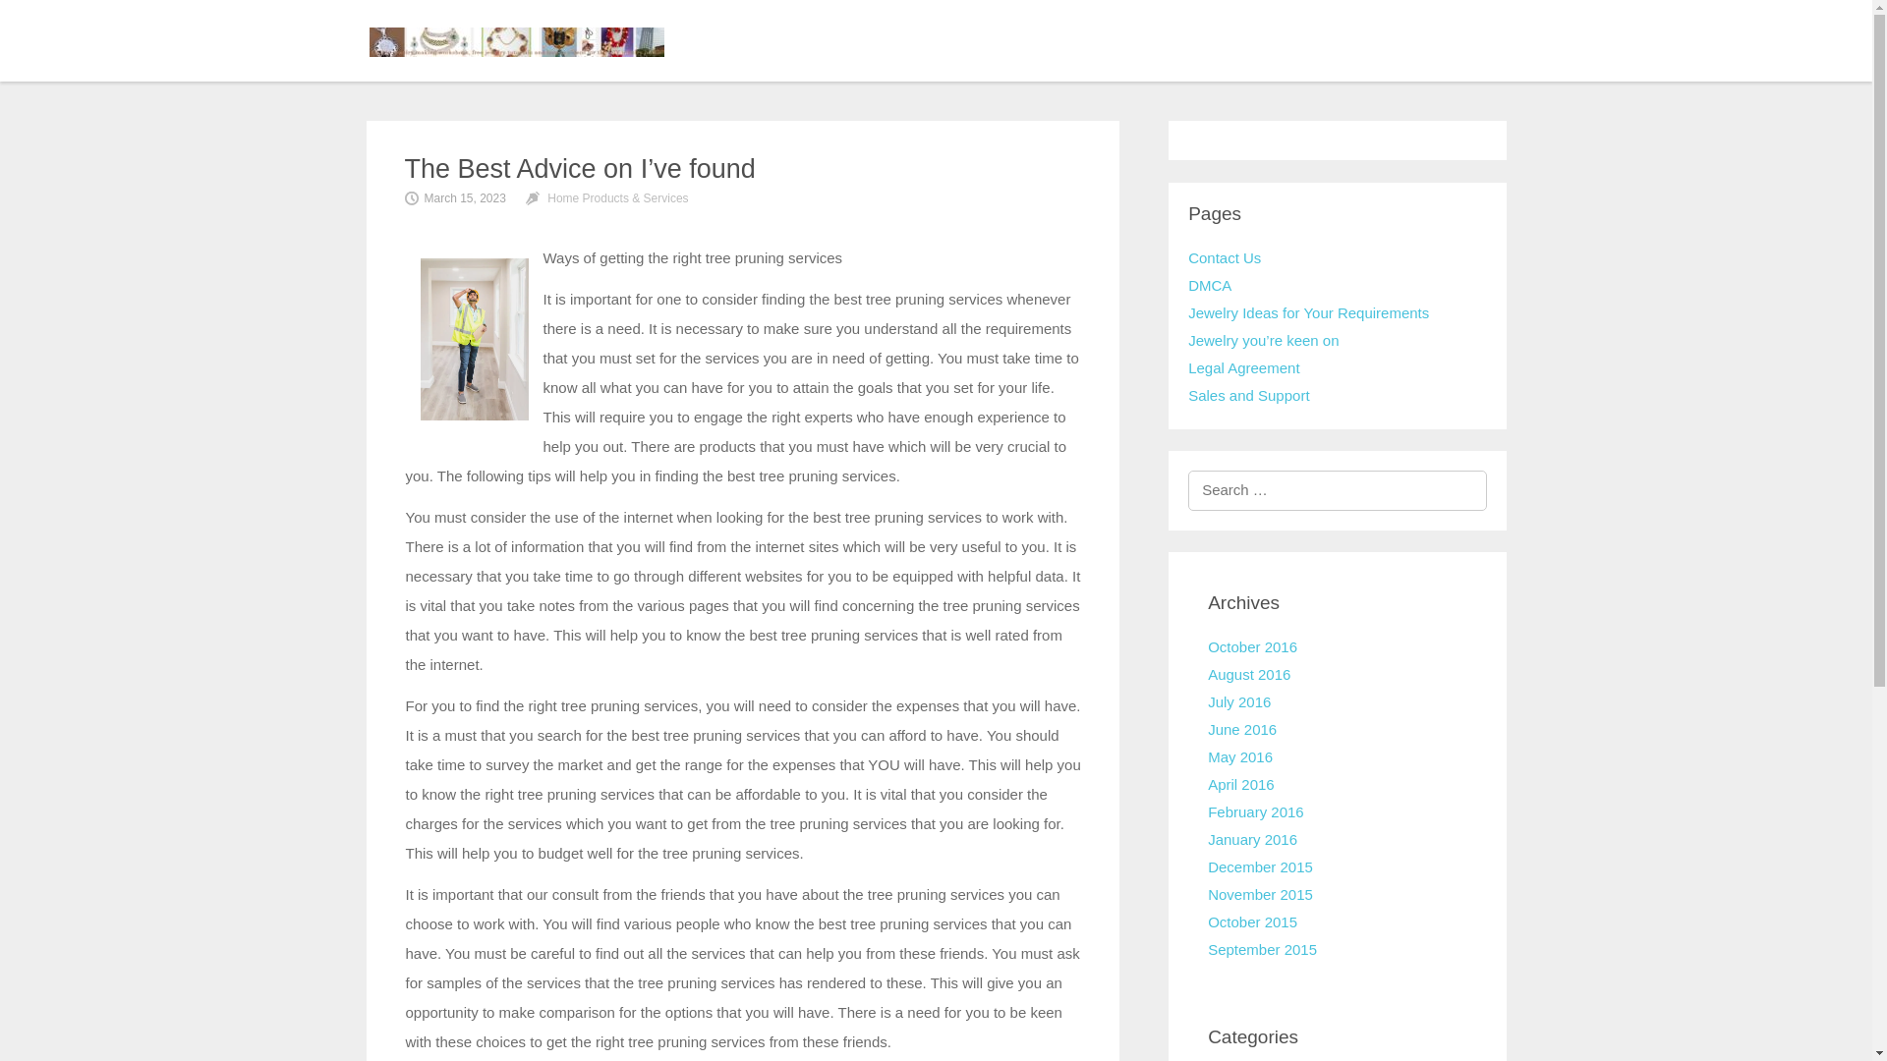 The height and width of the screenshot is (1061, 1887). Describe the element at coordinates (1260, 894) in the screenshot. I see `November 2015` at that location.